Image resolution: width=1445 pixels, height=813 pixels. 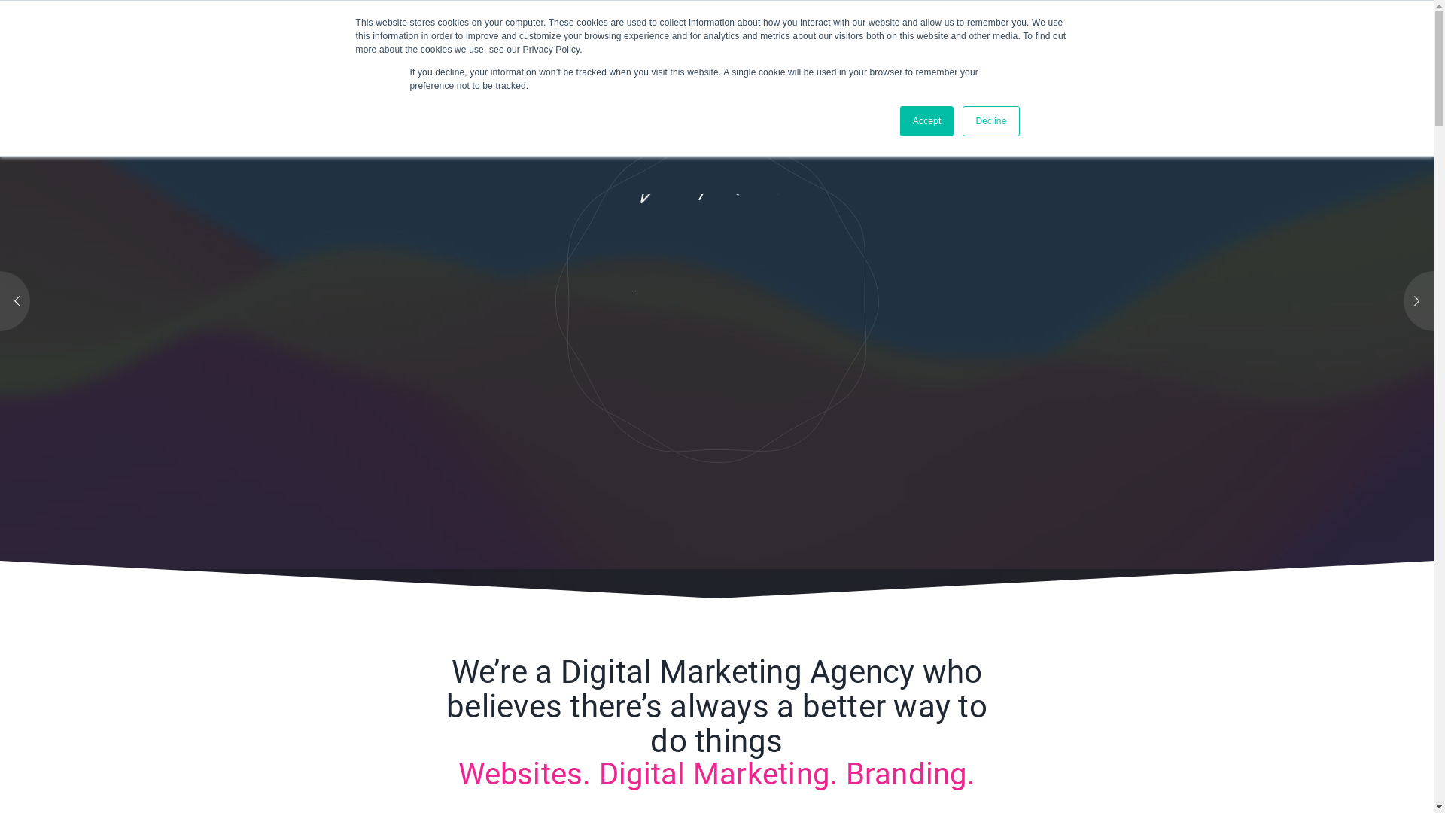 What do you see at coordinates (990, 121) in the screenshot?
I see `Decline` at bounding box center [990, 121].